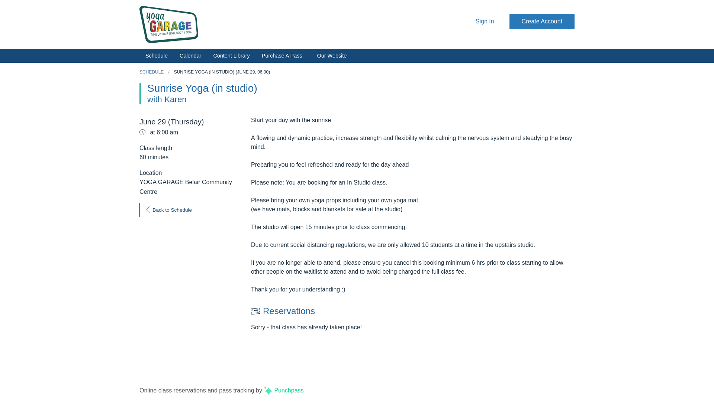 The width and height of the screenshot is (714, 401). I want to click on SCHEDULE, so click(151, 72).